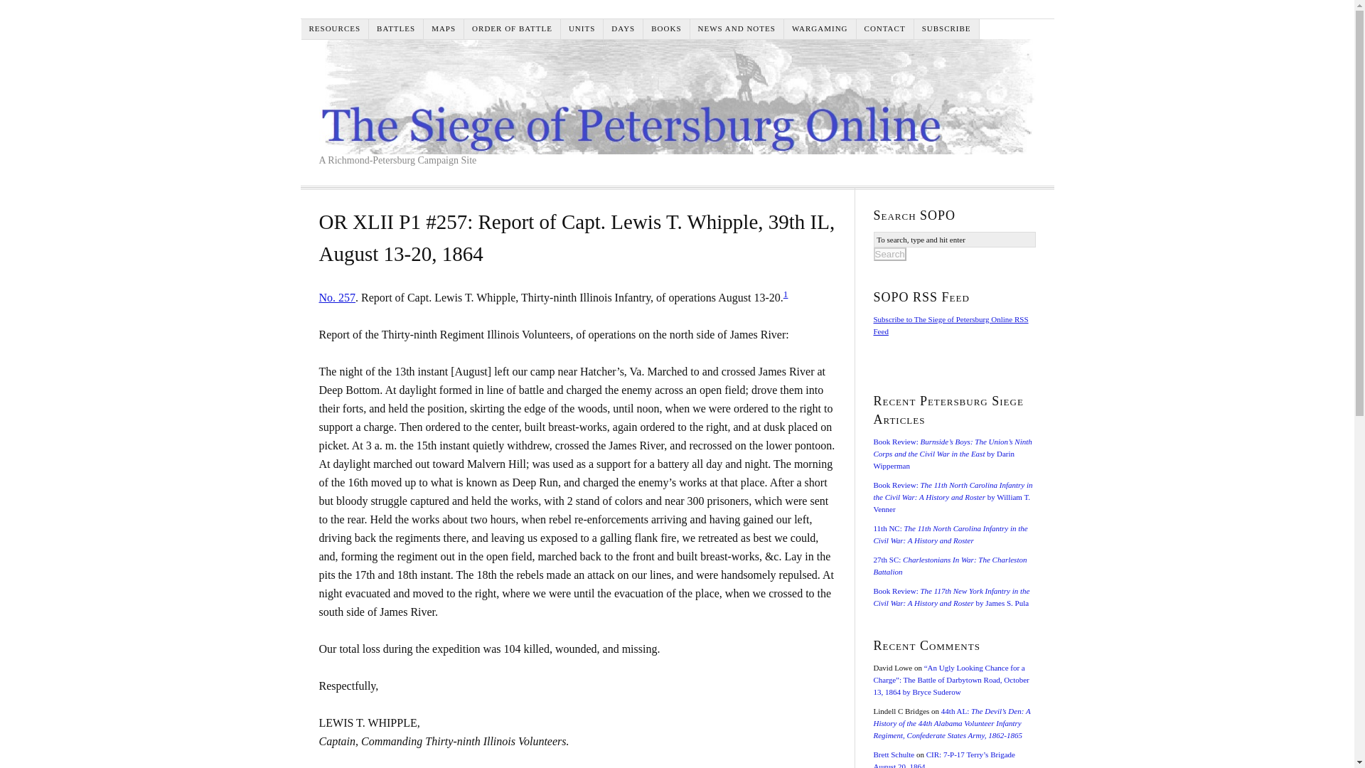 This screenshot has width=1365, height=768. Describe the element at coordinates (444, 28) in the screenshot. I see `MAPS` at that location.